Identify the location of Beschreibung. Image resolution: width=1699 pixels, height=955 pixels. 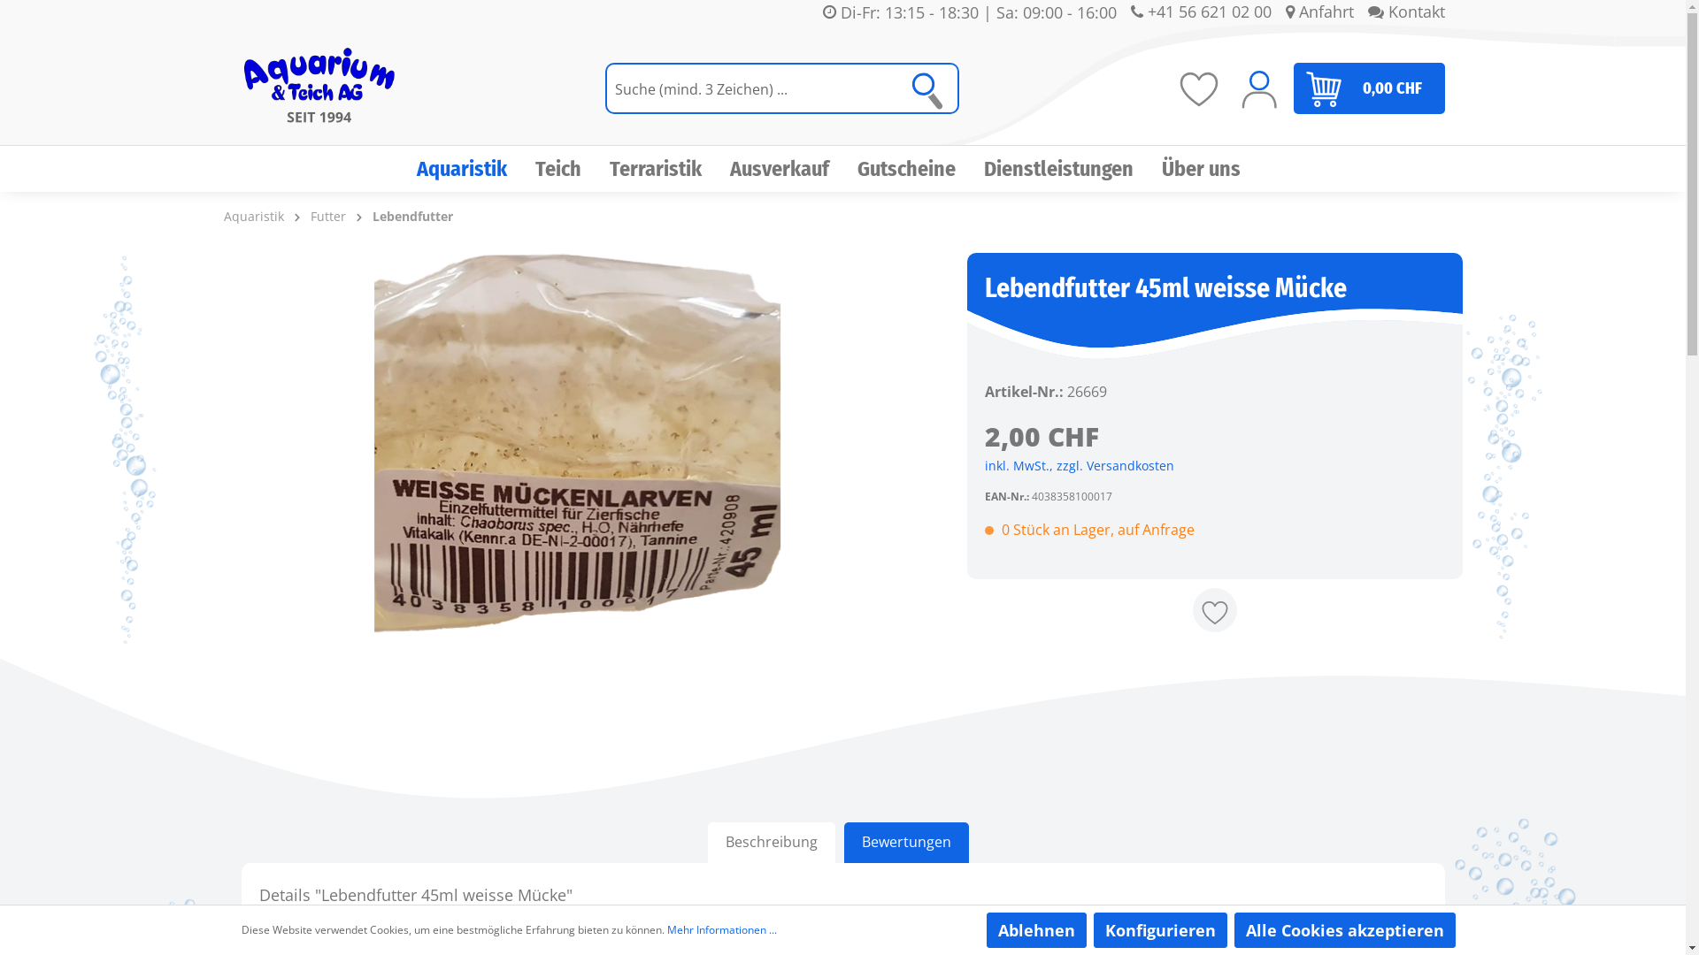
(772, 843).